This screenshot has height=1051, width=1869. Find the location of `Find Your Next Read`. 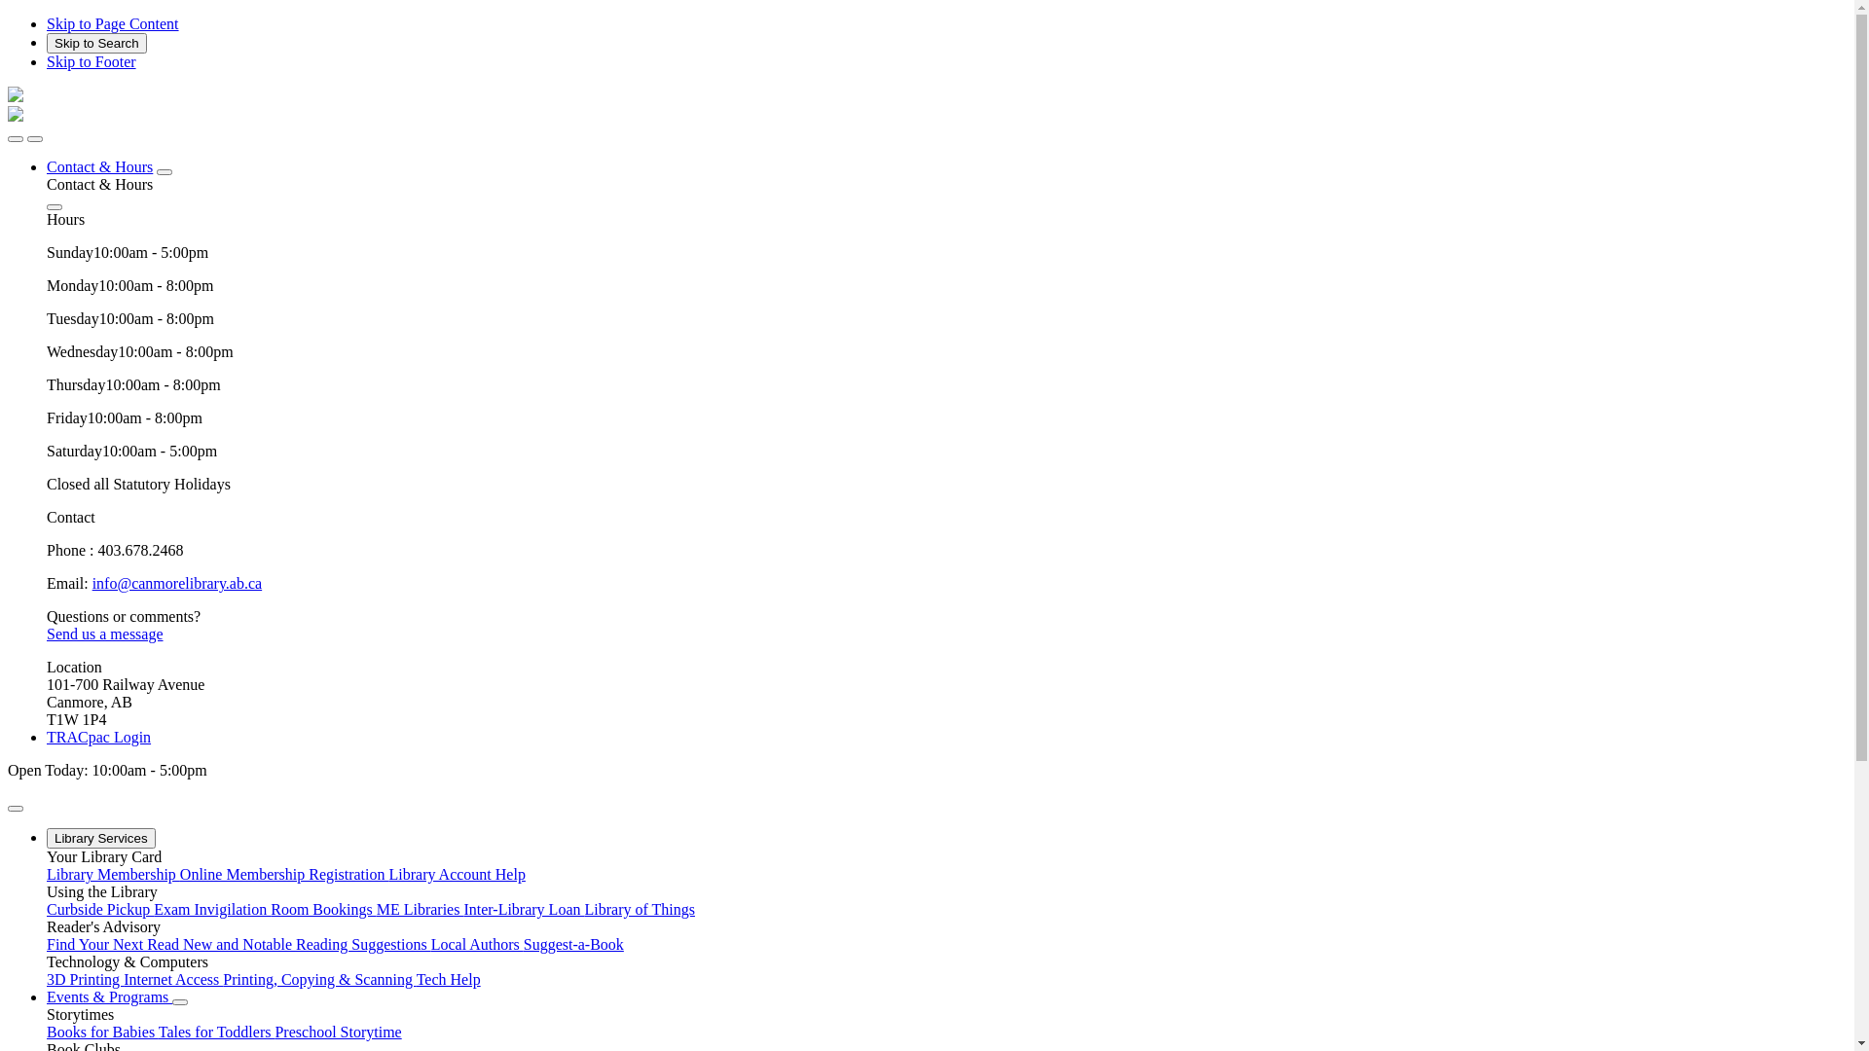

Find Your Next Read is located at coordinates (115, 944).